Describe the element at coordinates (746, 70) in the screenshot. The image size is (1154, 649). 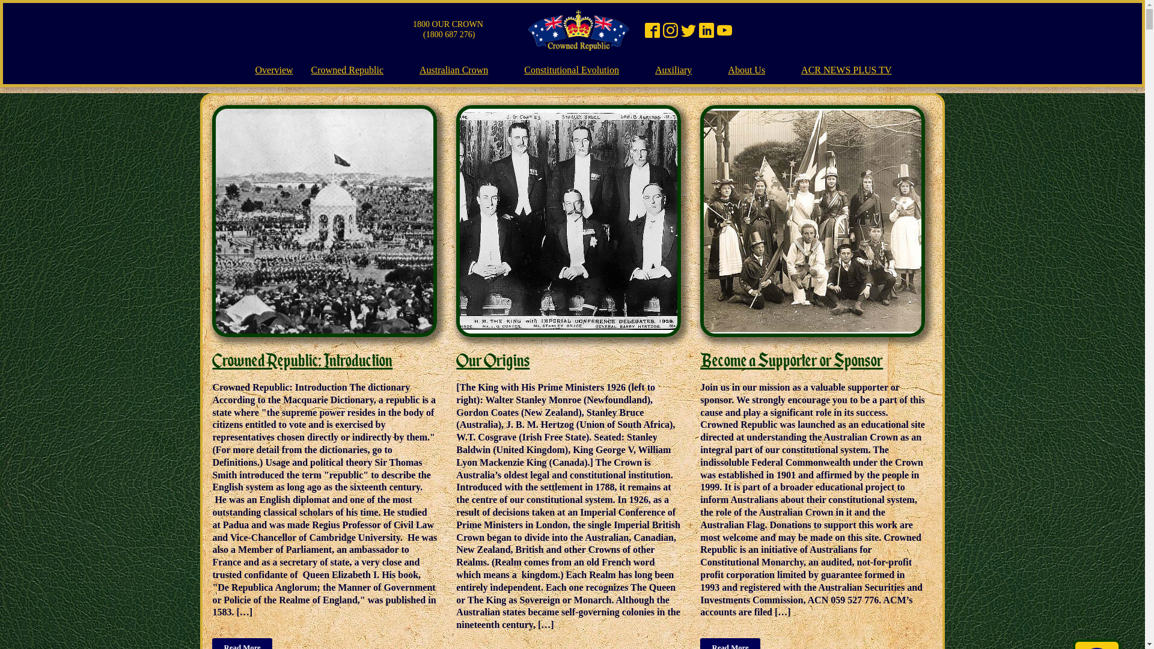
I see `About Us` at that location.